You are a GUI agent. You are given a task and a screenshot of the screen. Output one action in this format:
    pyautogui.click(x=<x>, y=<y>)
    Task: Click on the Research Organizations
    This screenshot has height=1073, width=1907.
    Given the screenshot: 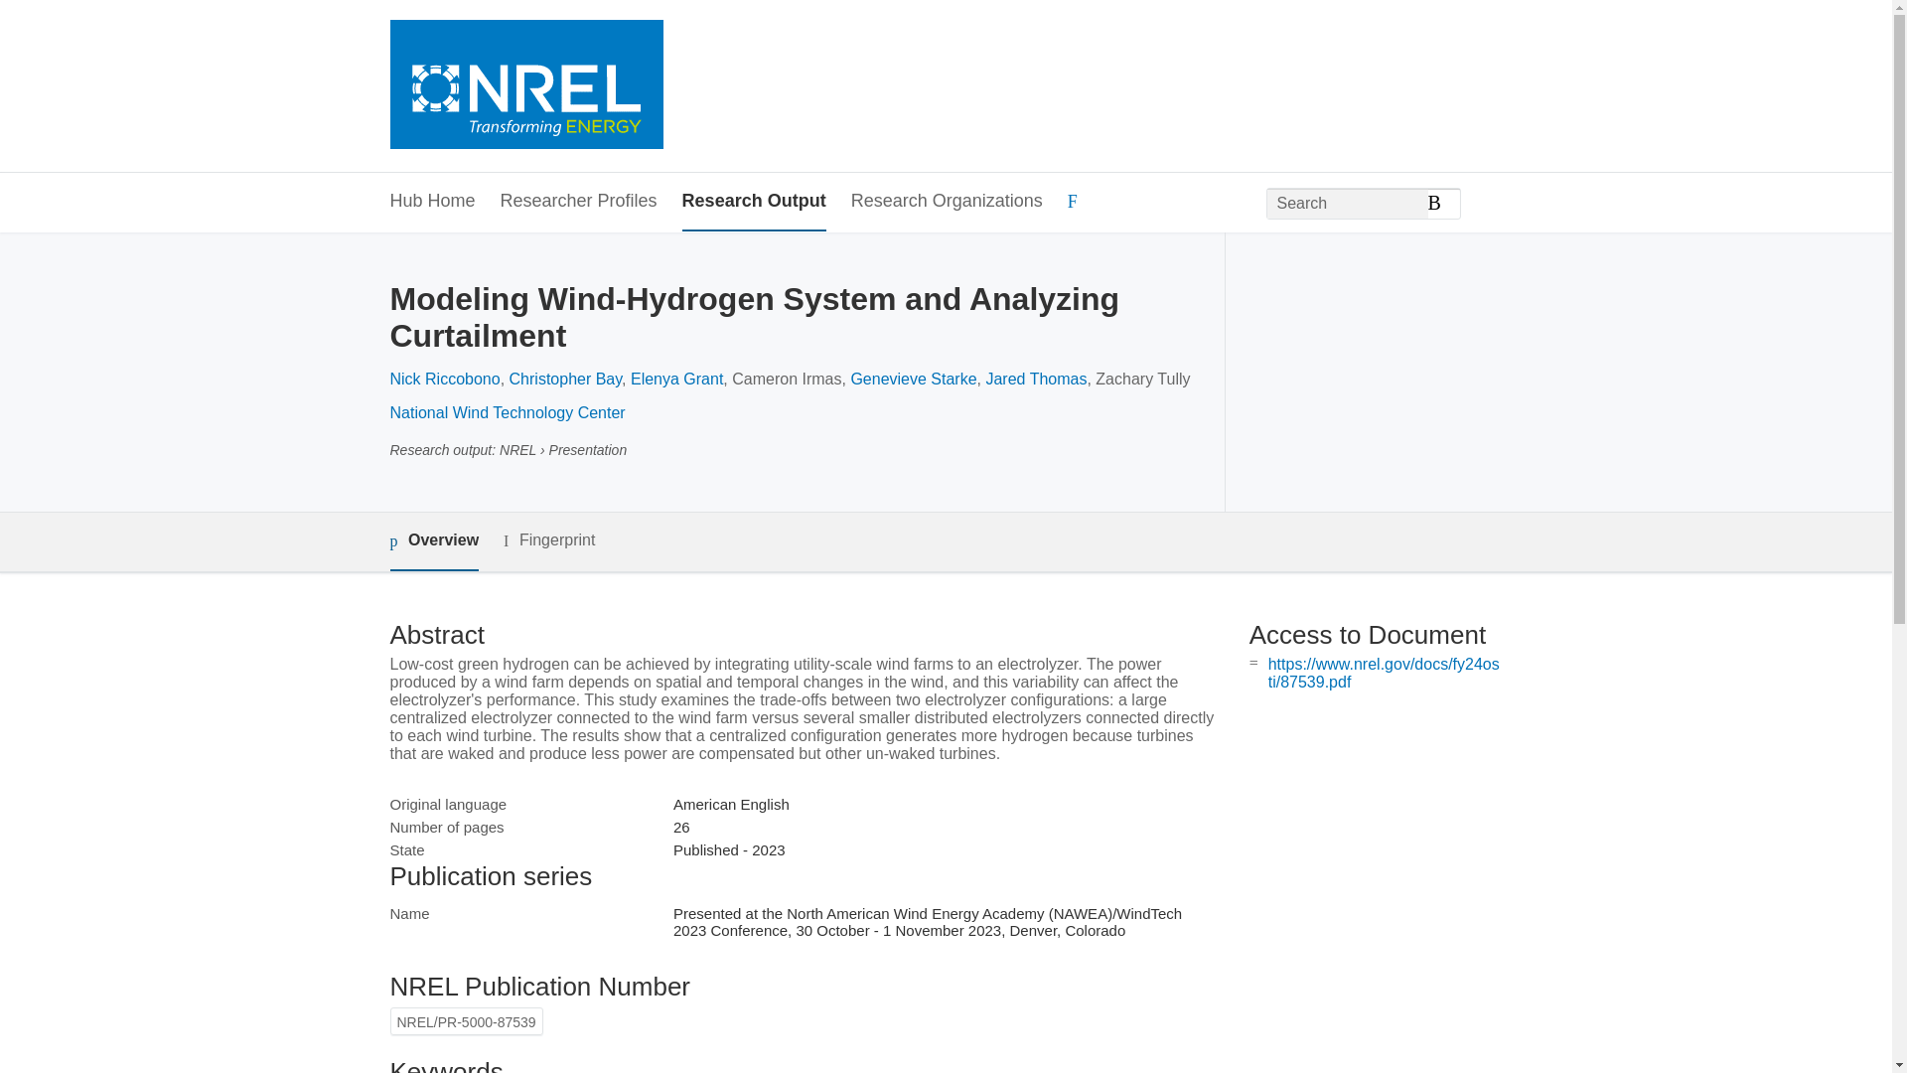 What is the action you would take?
    pyautogui.click(x=947, y=202)
    